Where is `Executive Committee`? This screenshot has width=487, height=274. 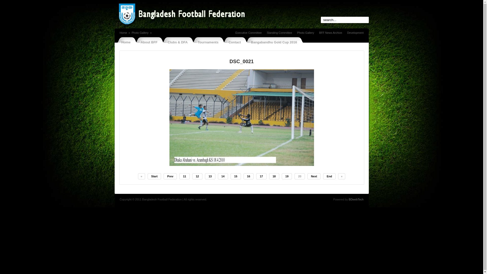
Executive Committee is located at coordinates (249, 33).